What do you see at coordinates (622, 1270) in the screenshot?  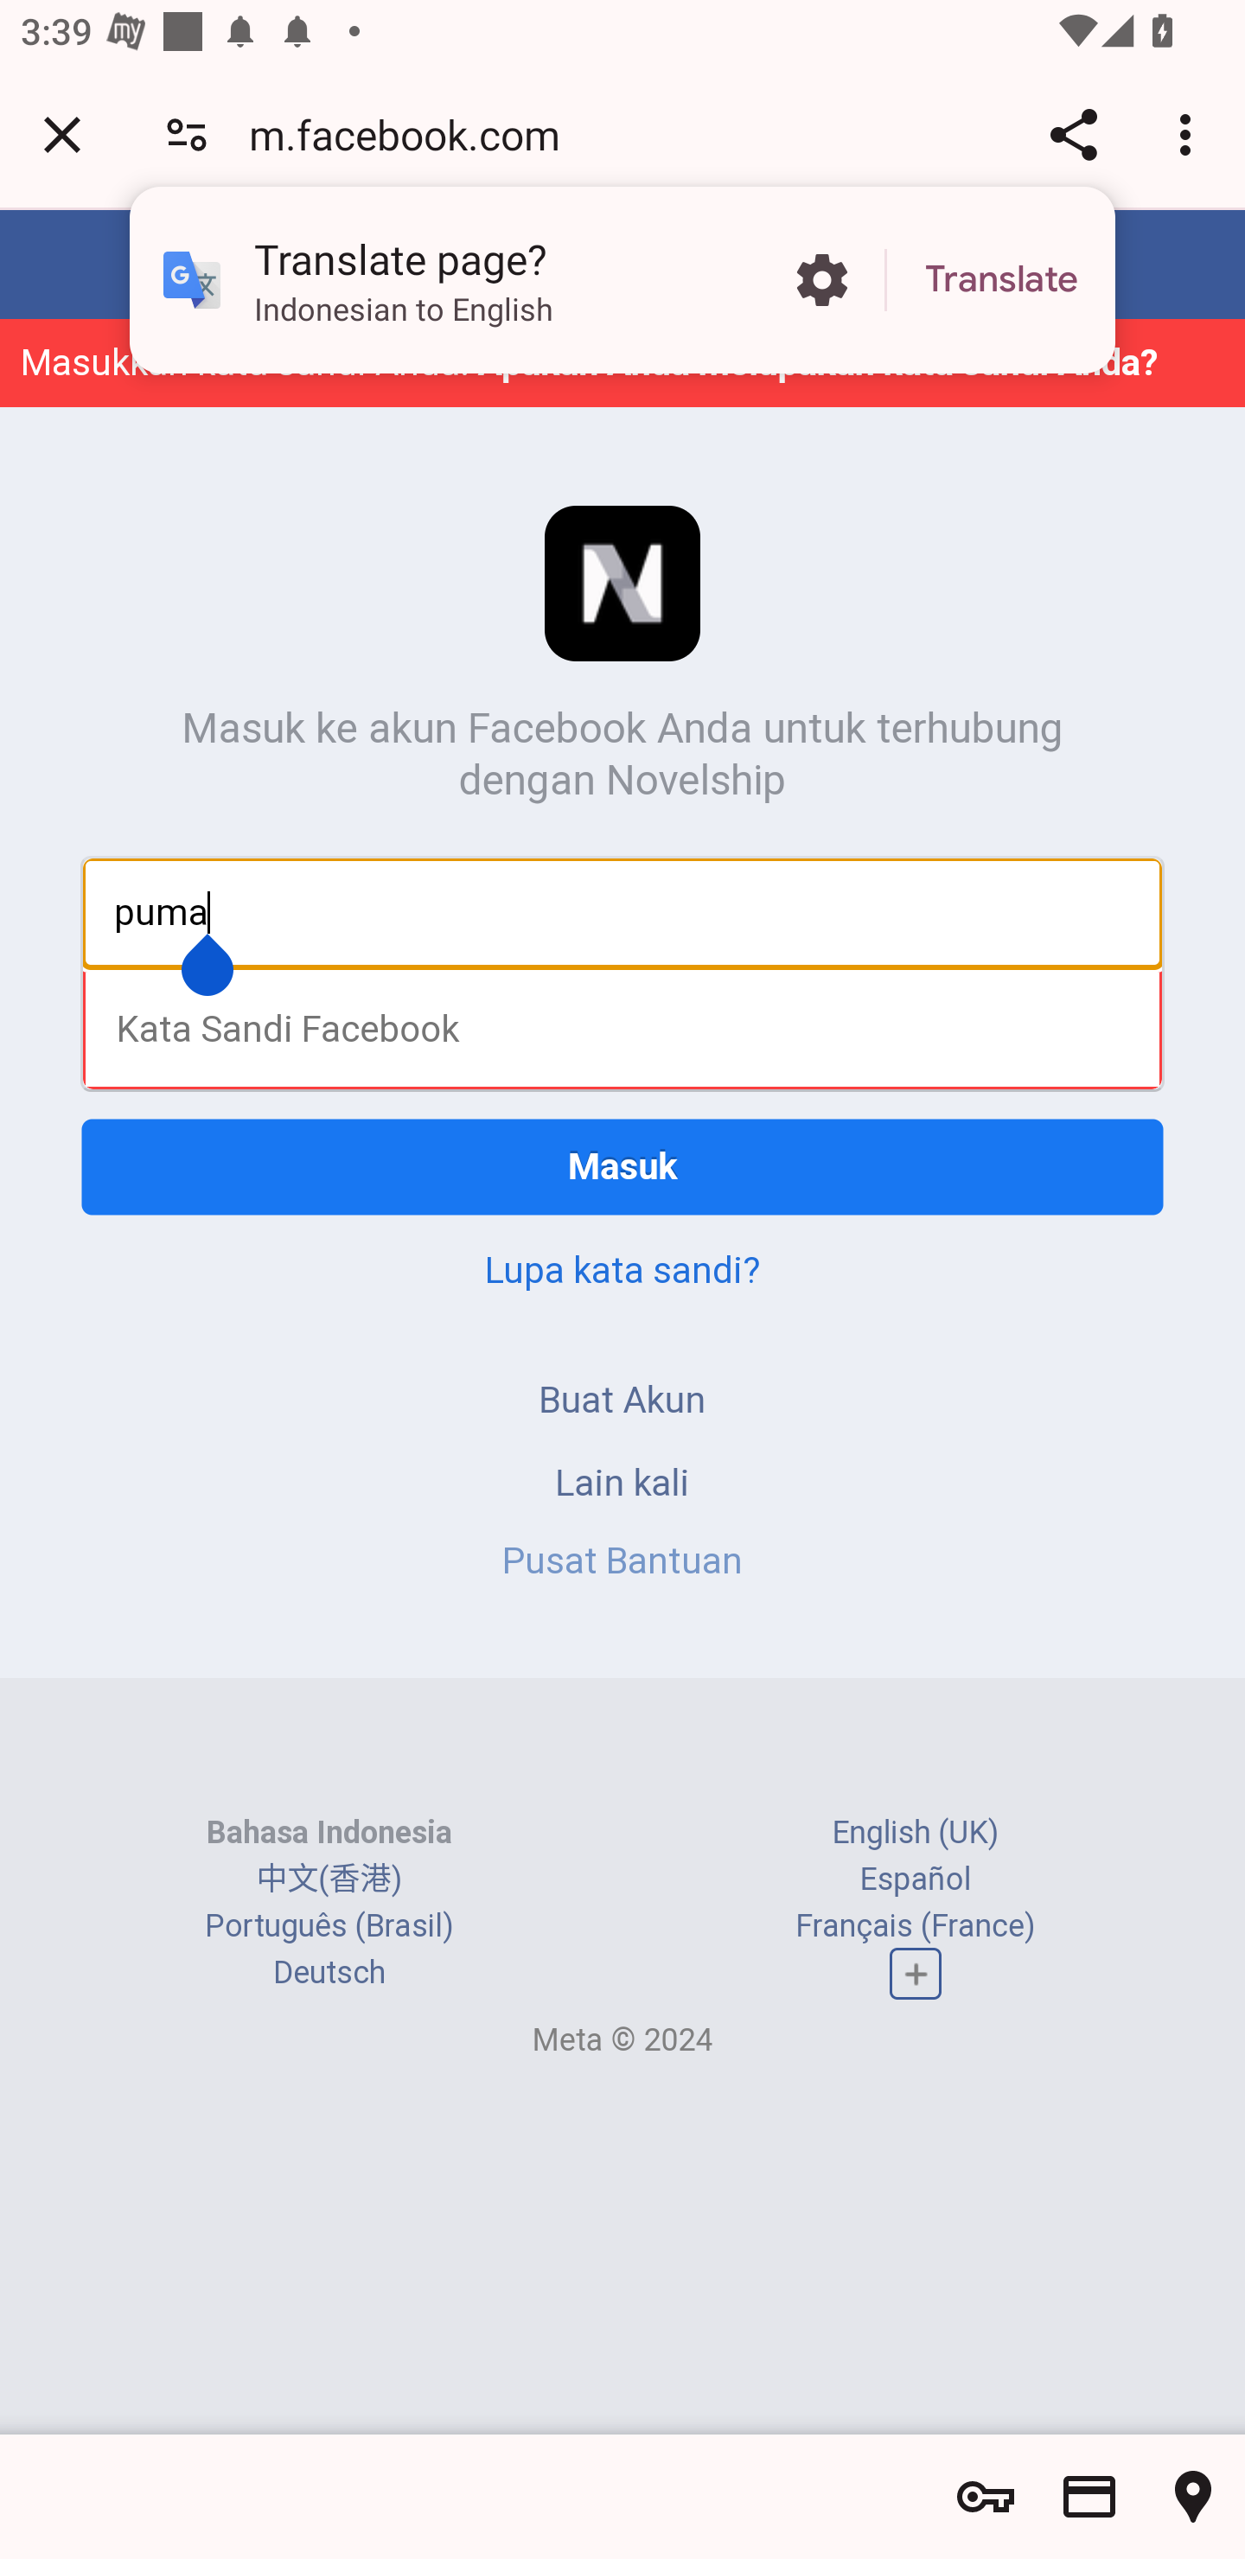 I see `Lupa kata sandi?` at bounding box center [622, 1270].